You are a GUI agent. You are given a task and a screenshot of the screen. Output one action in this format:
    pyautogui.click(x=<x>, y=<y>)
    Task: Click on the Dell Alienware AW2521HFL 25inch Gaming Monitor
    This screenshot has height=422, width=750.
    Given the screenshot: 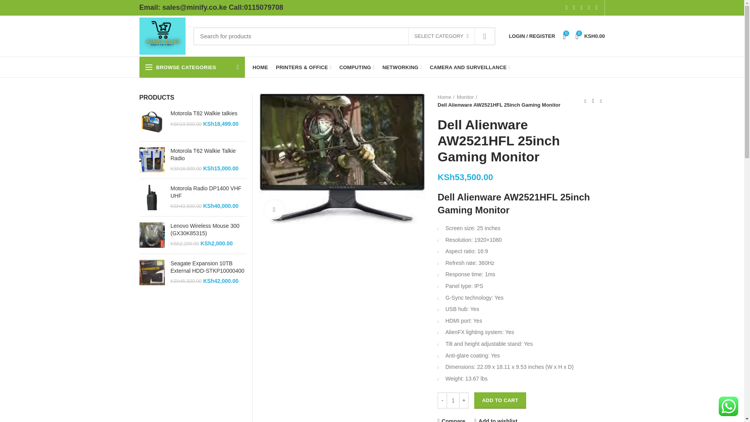 What is the action you would take?
    pyautogui.click(x=342, y=159)
    